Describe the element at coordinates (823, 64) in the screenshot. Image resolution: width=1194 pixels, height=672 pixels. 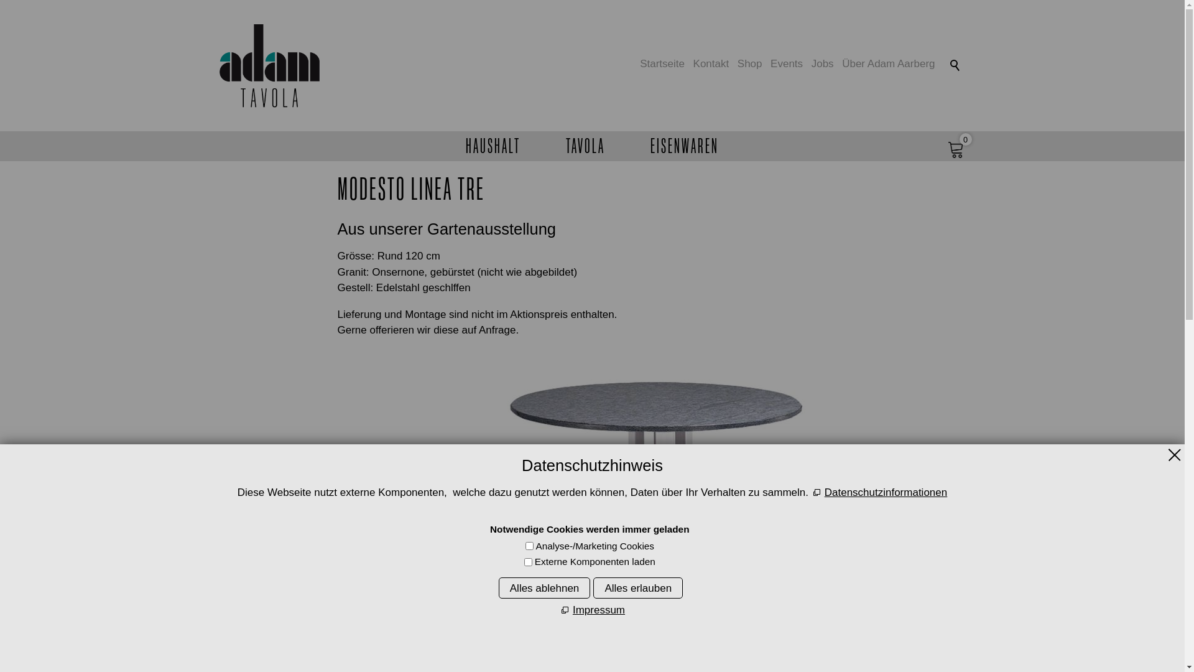
I see `Jobs` at that location.